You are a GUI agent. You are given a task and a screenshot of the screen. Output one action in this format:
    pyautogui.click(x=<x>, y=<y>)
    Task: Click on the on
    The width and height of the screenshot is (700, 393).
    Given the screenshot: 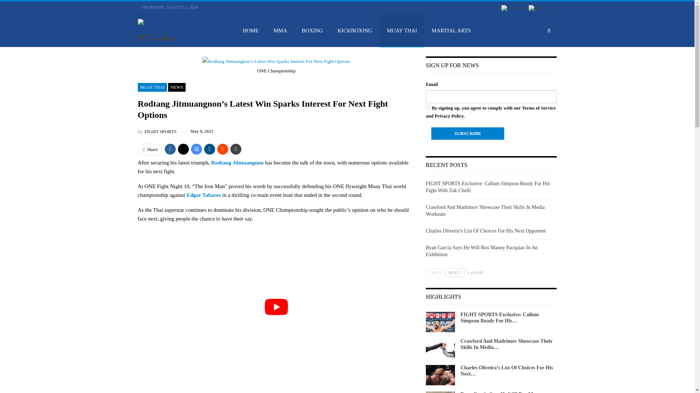 What is the action you would take?
    pyautogui.click(x=428, y=107)
    